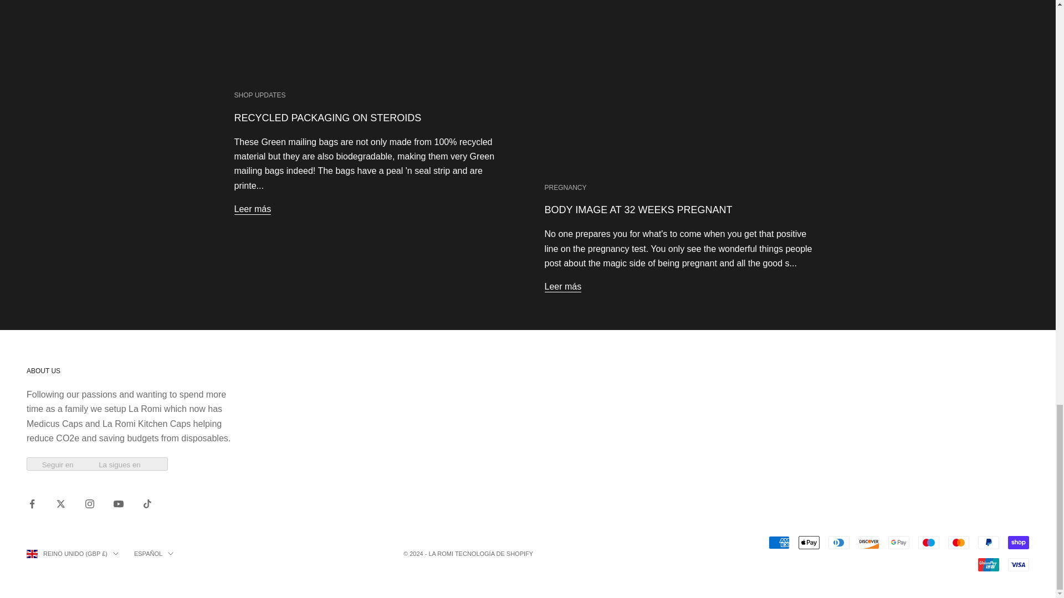  I want to click on BODY IMAGE AT 32 WEEKS PREGNANT, so click(637, 209).